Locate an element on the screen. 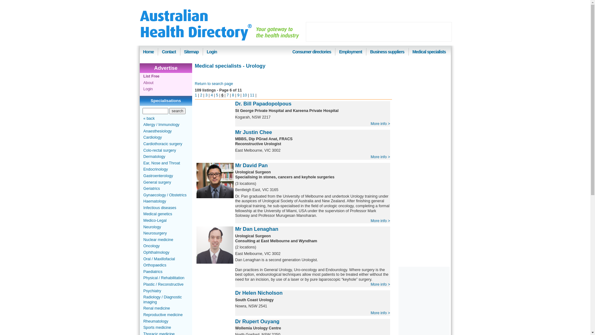  3 is located at coordinates (206, 95).